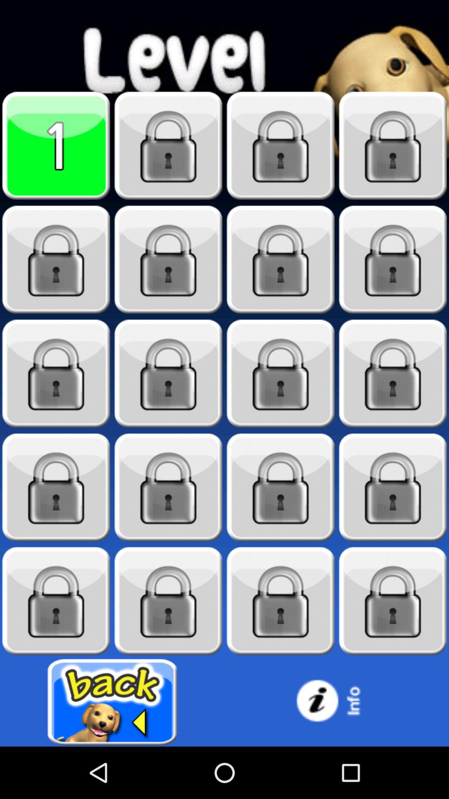 This screenshot has width=449, height=799. Describe the element at coordinates (393, 488) in the screenshot. I see `locked stage` at that location.